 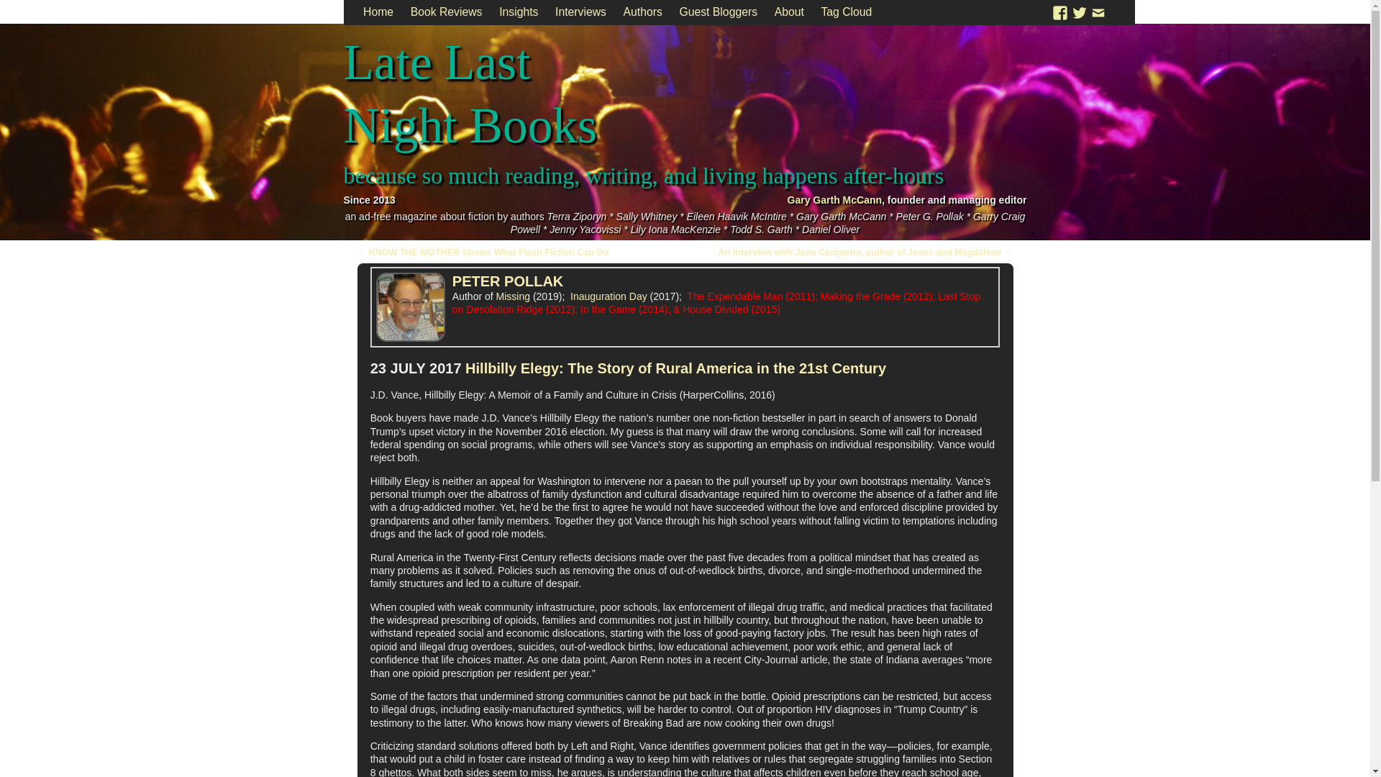 I want to click on Home, so click(x=378, y=12).